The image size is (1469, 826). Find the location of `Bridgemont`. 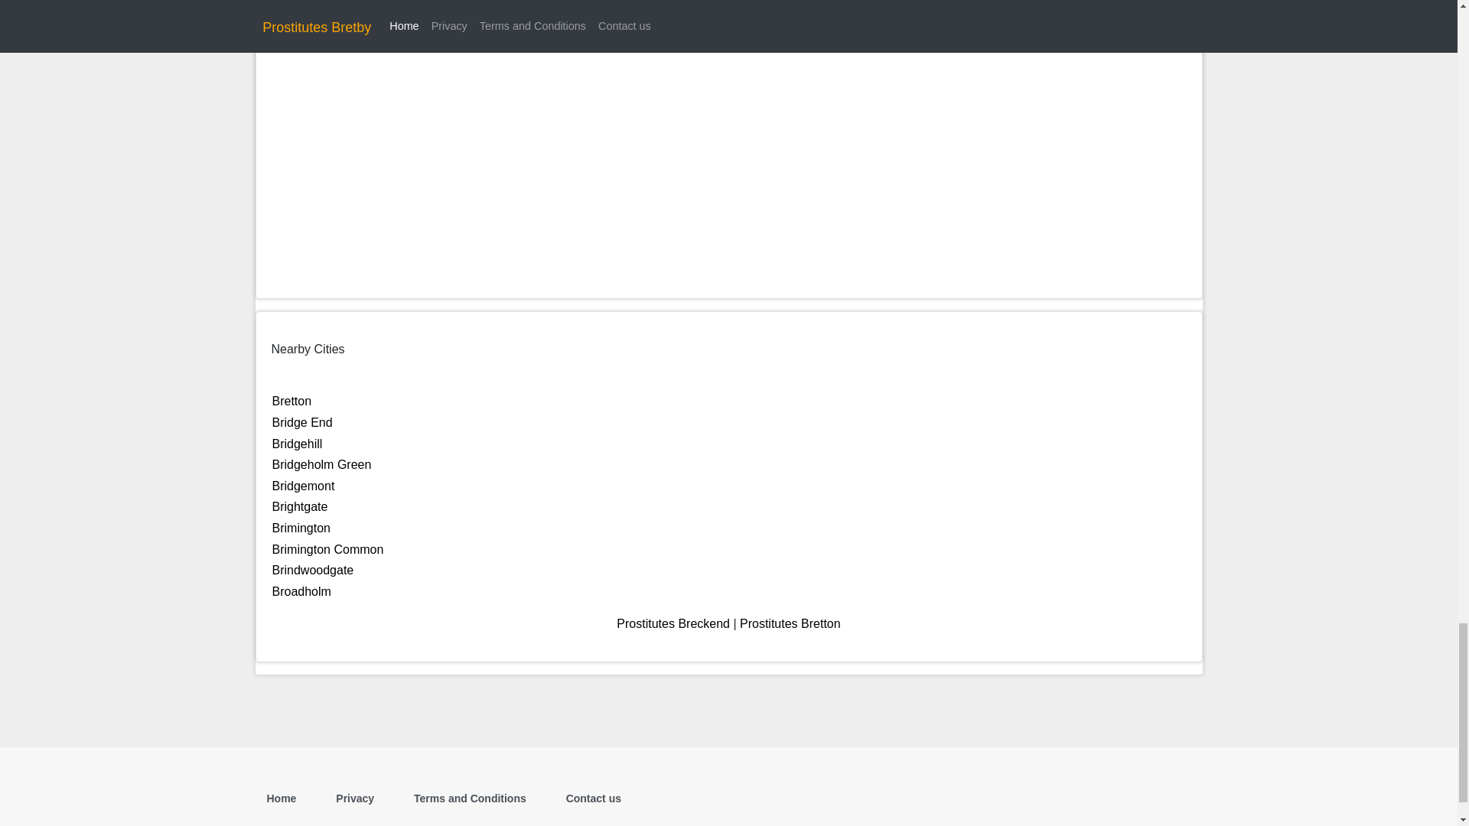

Bridgemont is located at coordinates (303, 486).